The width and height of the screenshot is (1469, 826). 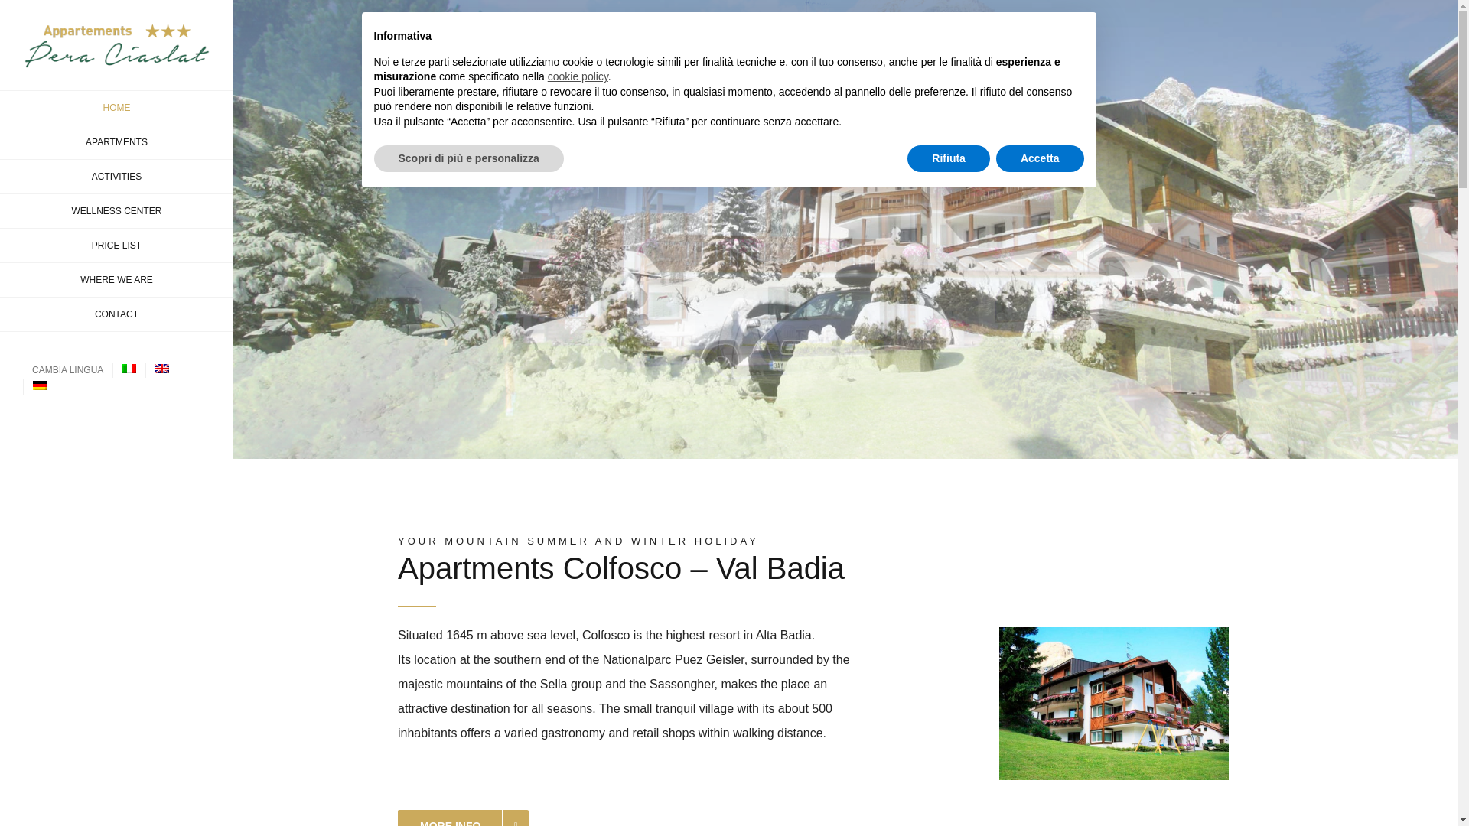 What do you see at coordinates (116, 107) in the screenshot?
I see `HOME` at bounding box center [116, 107].